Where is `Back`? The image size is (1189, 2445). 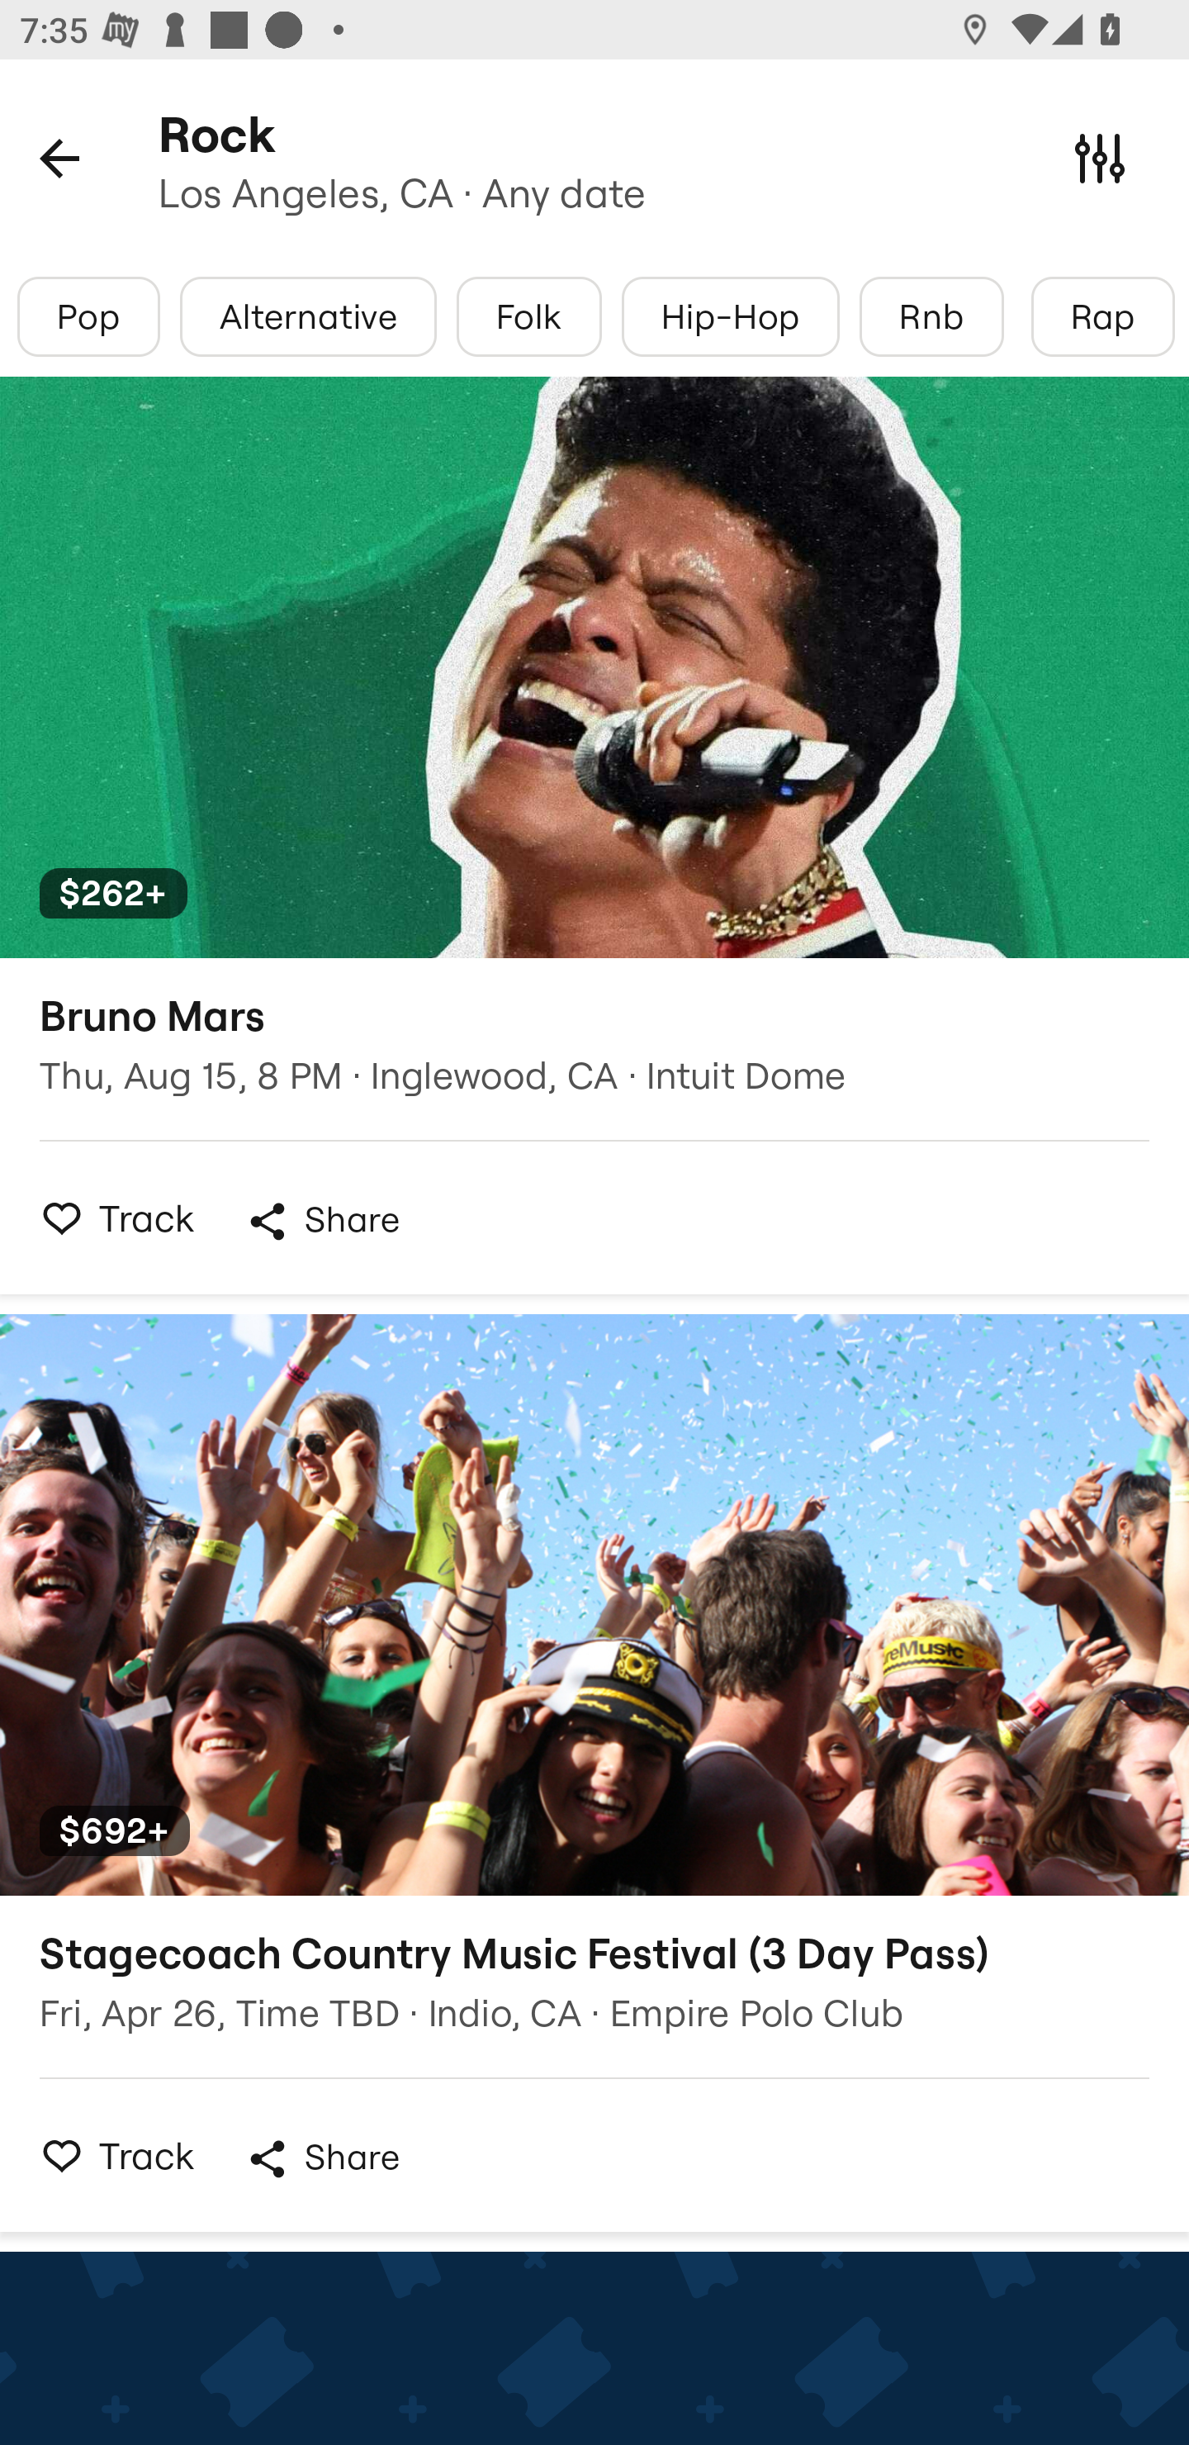 Back is located at coordinates (59, 157).